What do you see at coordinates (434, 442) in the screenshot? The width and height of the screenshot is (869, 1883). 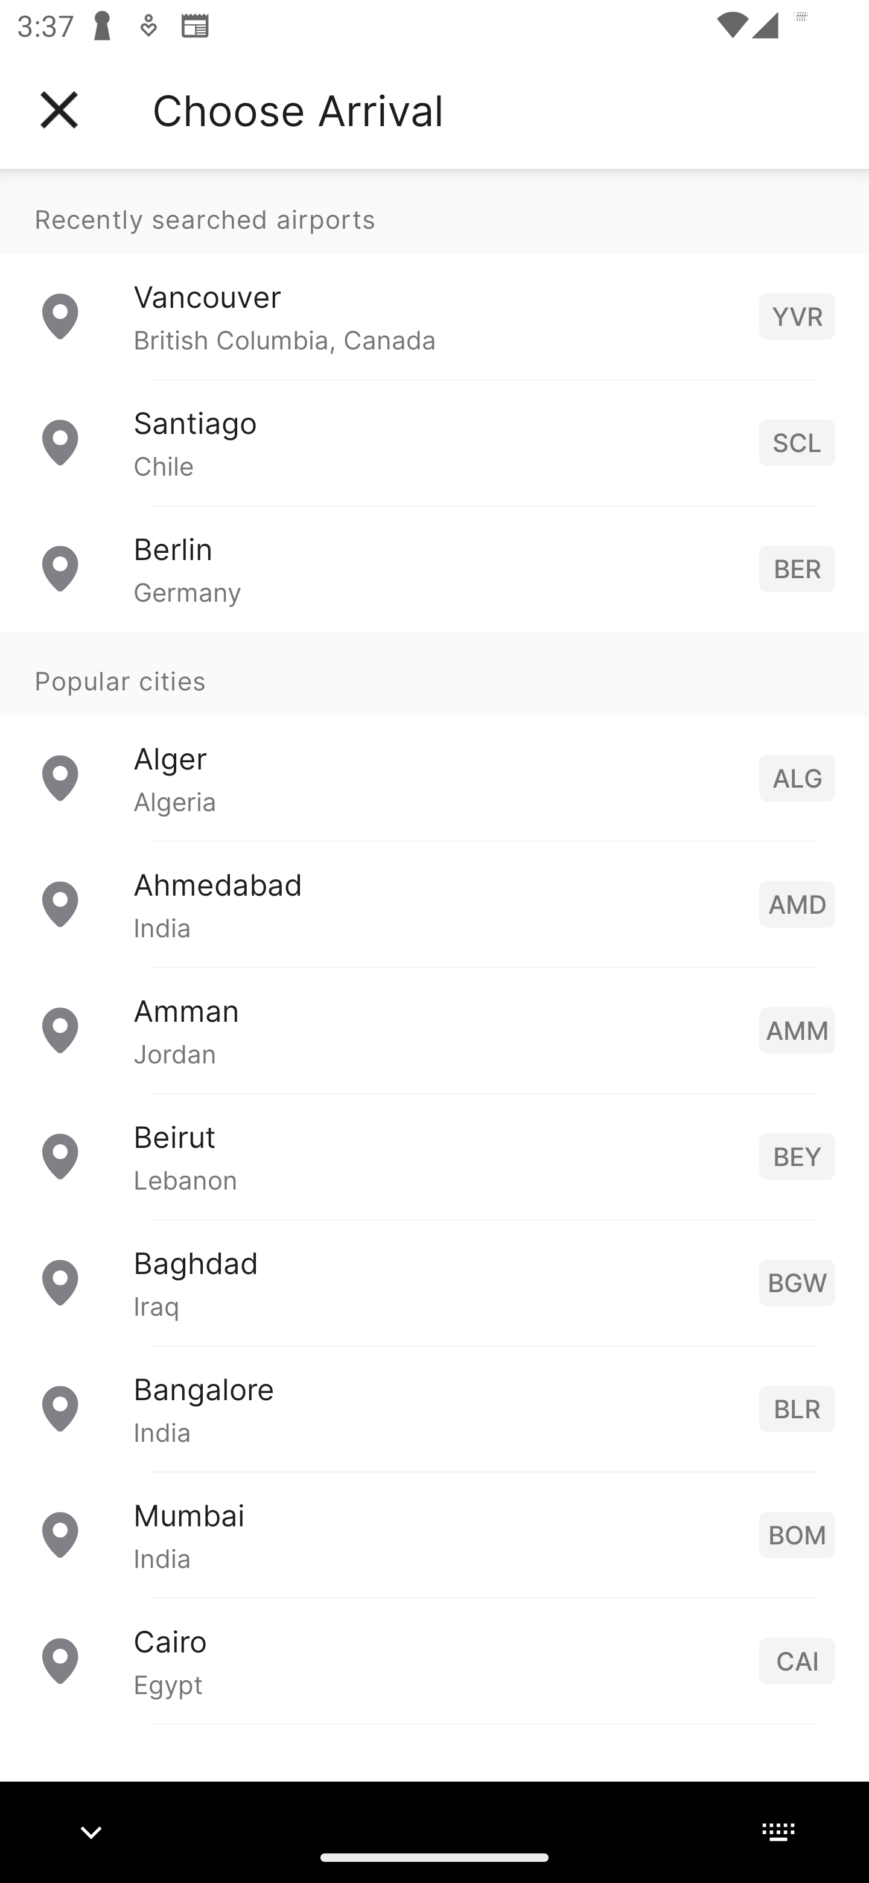 I see `Santiago Chile SCL` at bounding box center [434, 442].